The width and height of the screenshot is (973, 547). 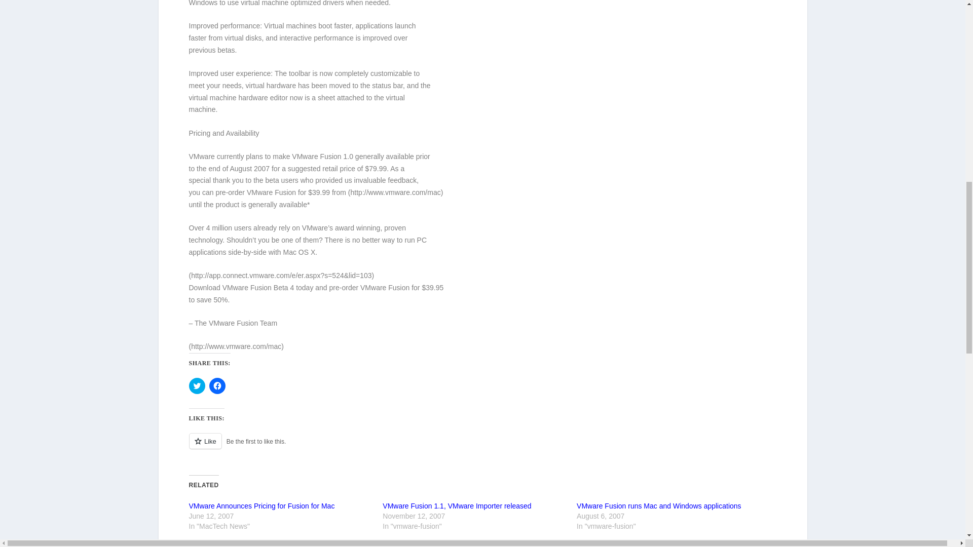 What do you see at coordinates (261, 505) in the screenshot?
I see `VMware Announces Pricing for Fusion for Mac` at bounding box center [261, 505].